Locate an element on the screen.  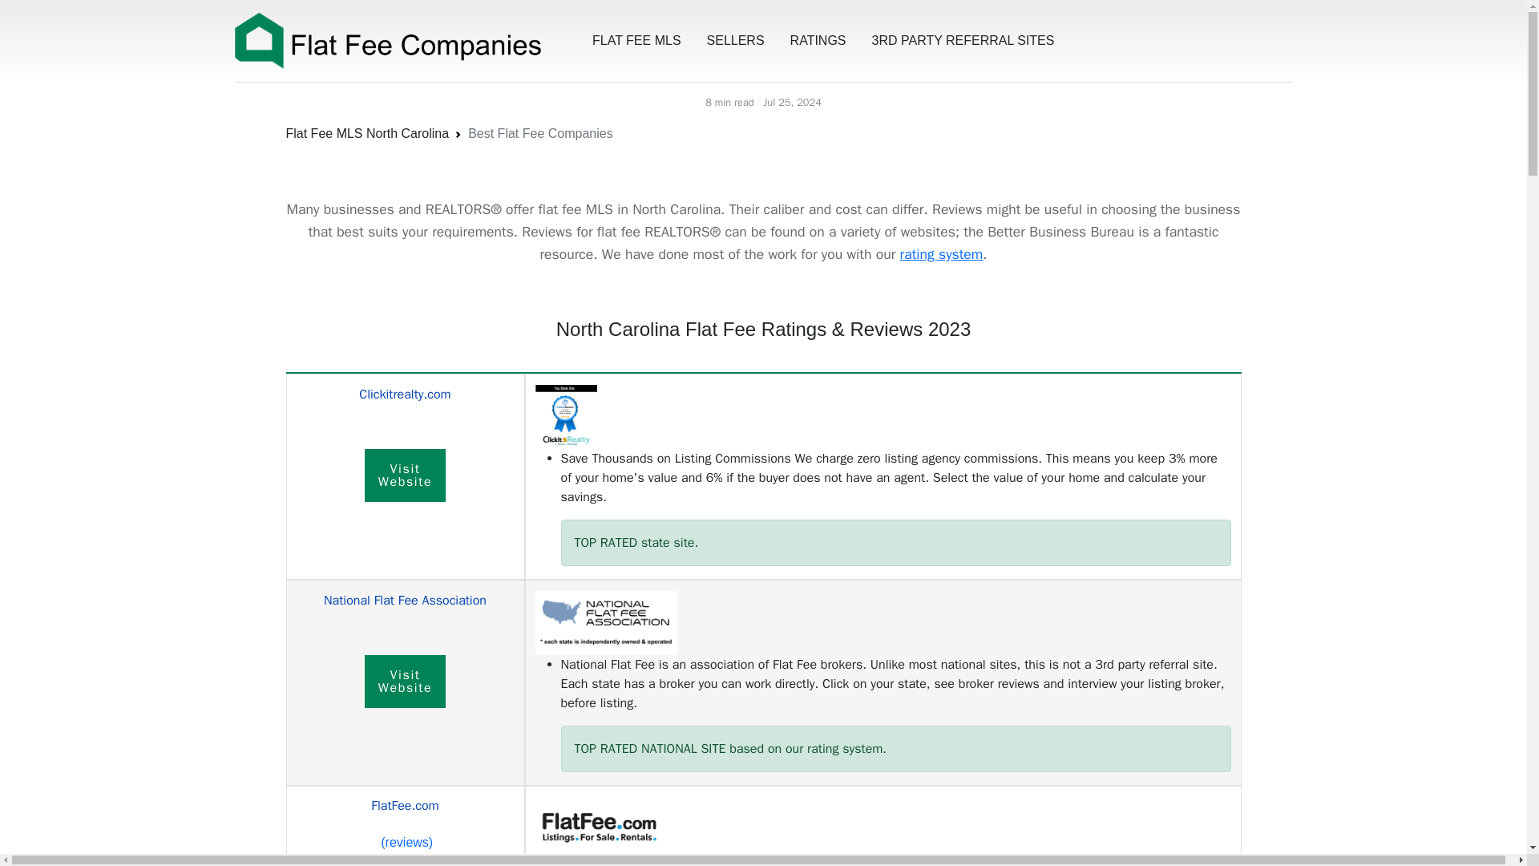
Clickitrealty.com is located at coordinates (404, 395).